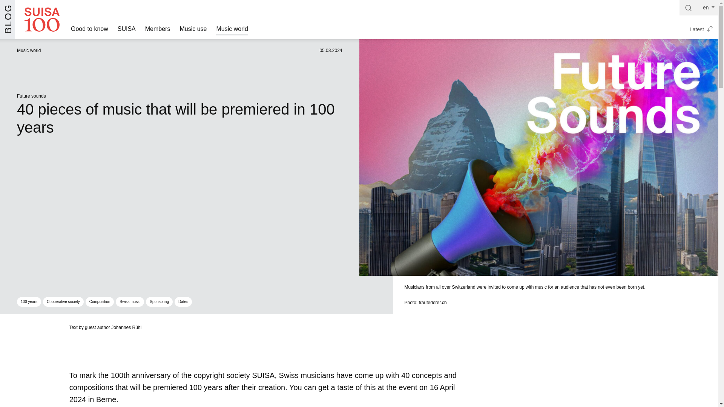 The height and width of the screenshot is (407, 724). Describe the element at coordinates (100, 302) in the screenshot. I see `Composition` at that location.